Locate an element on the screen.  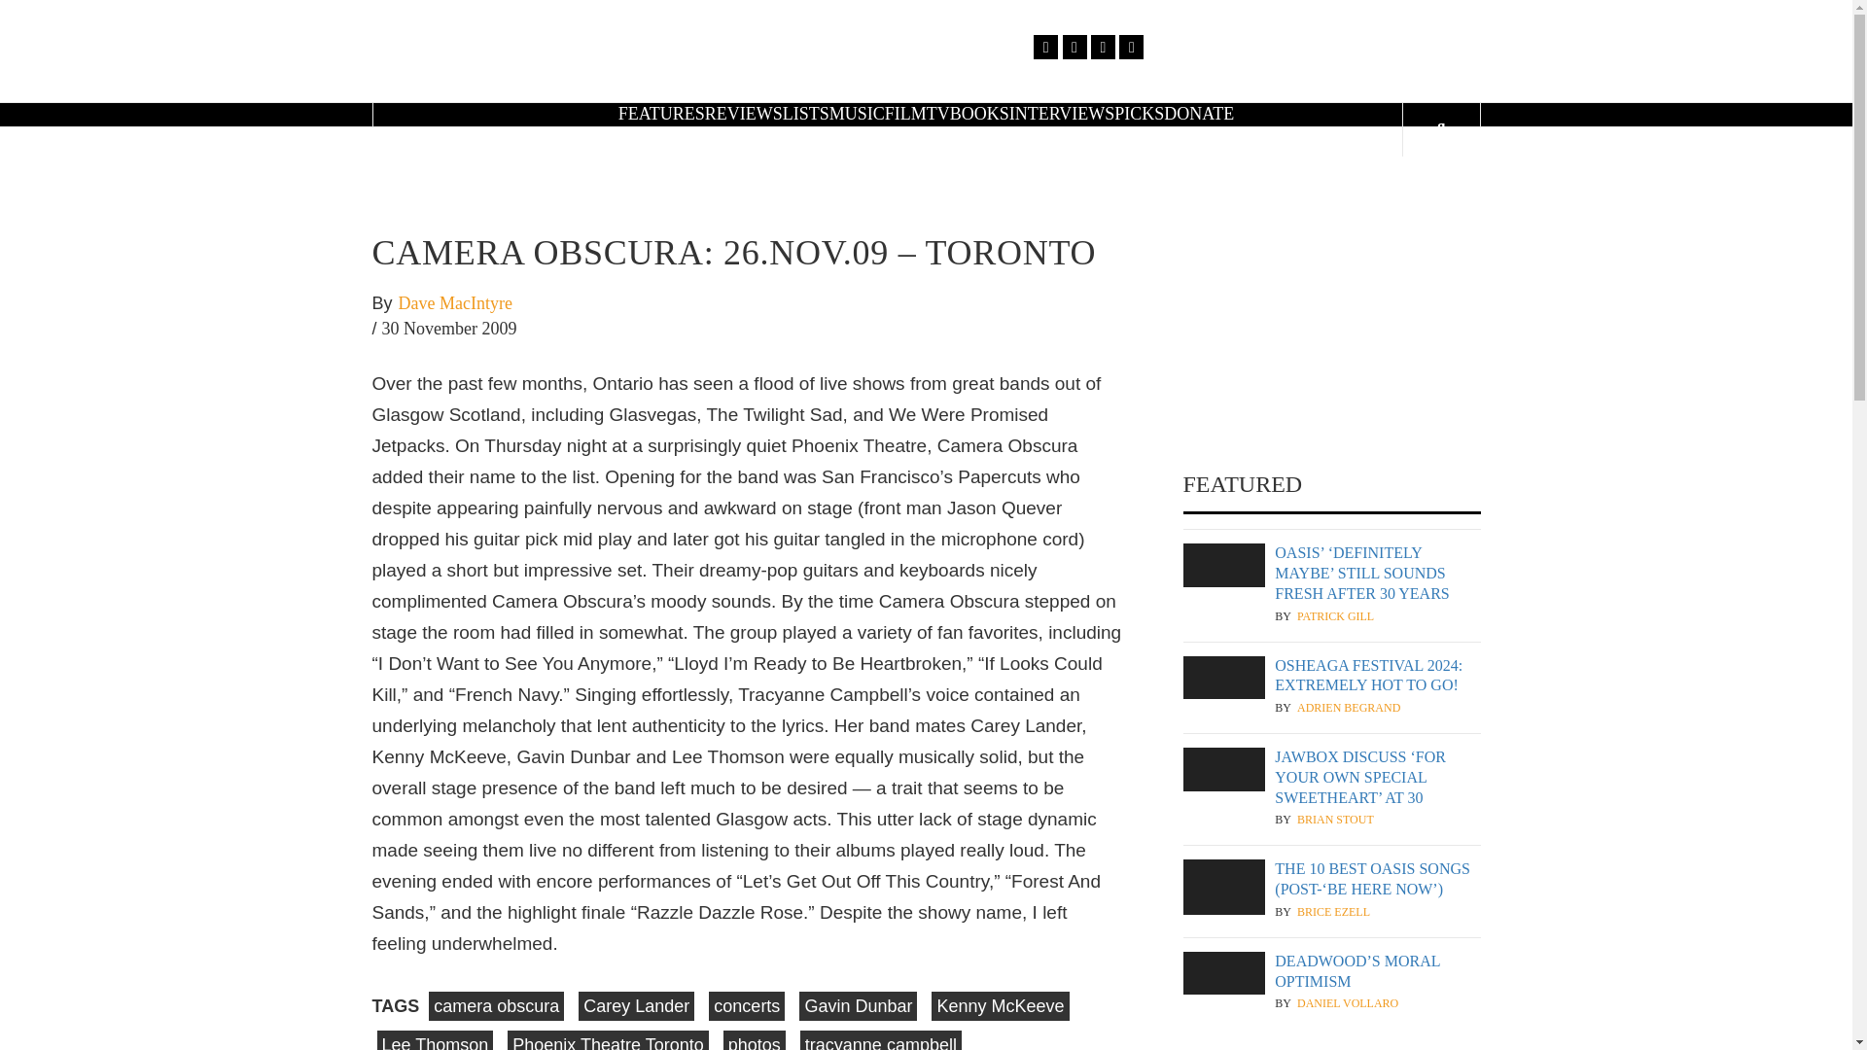
Instagram is located at coordinates (1103, 47).